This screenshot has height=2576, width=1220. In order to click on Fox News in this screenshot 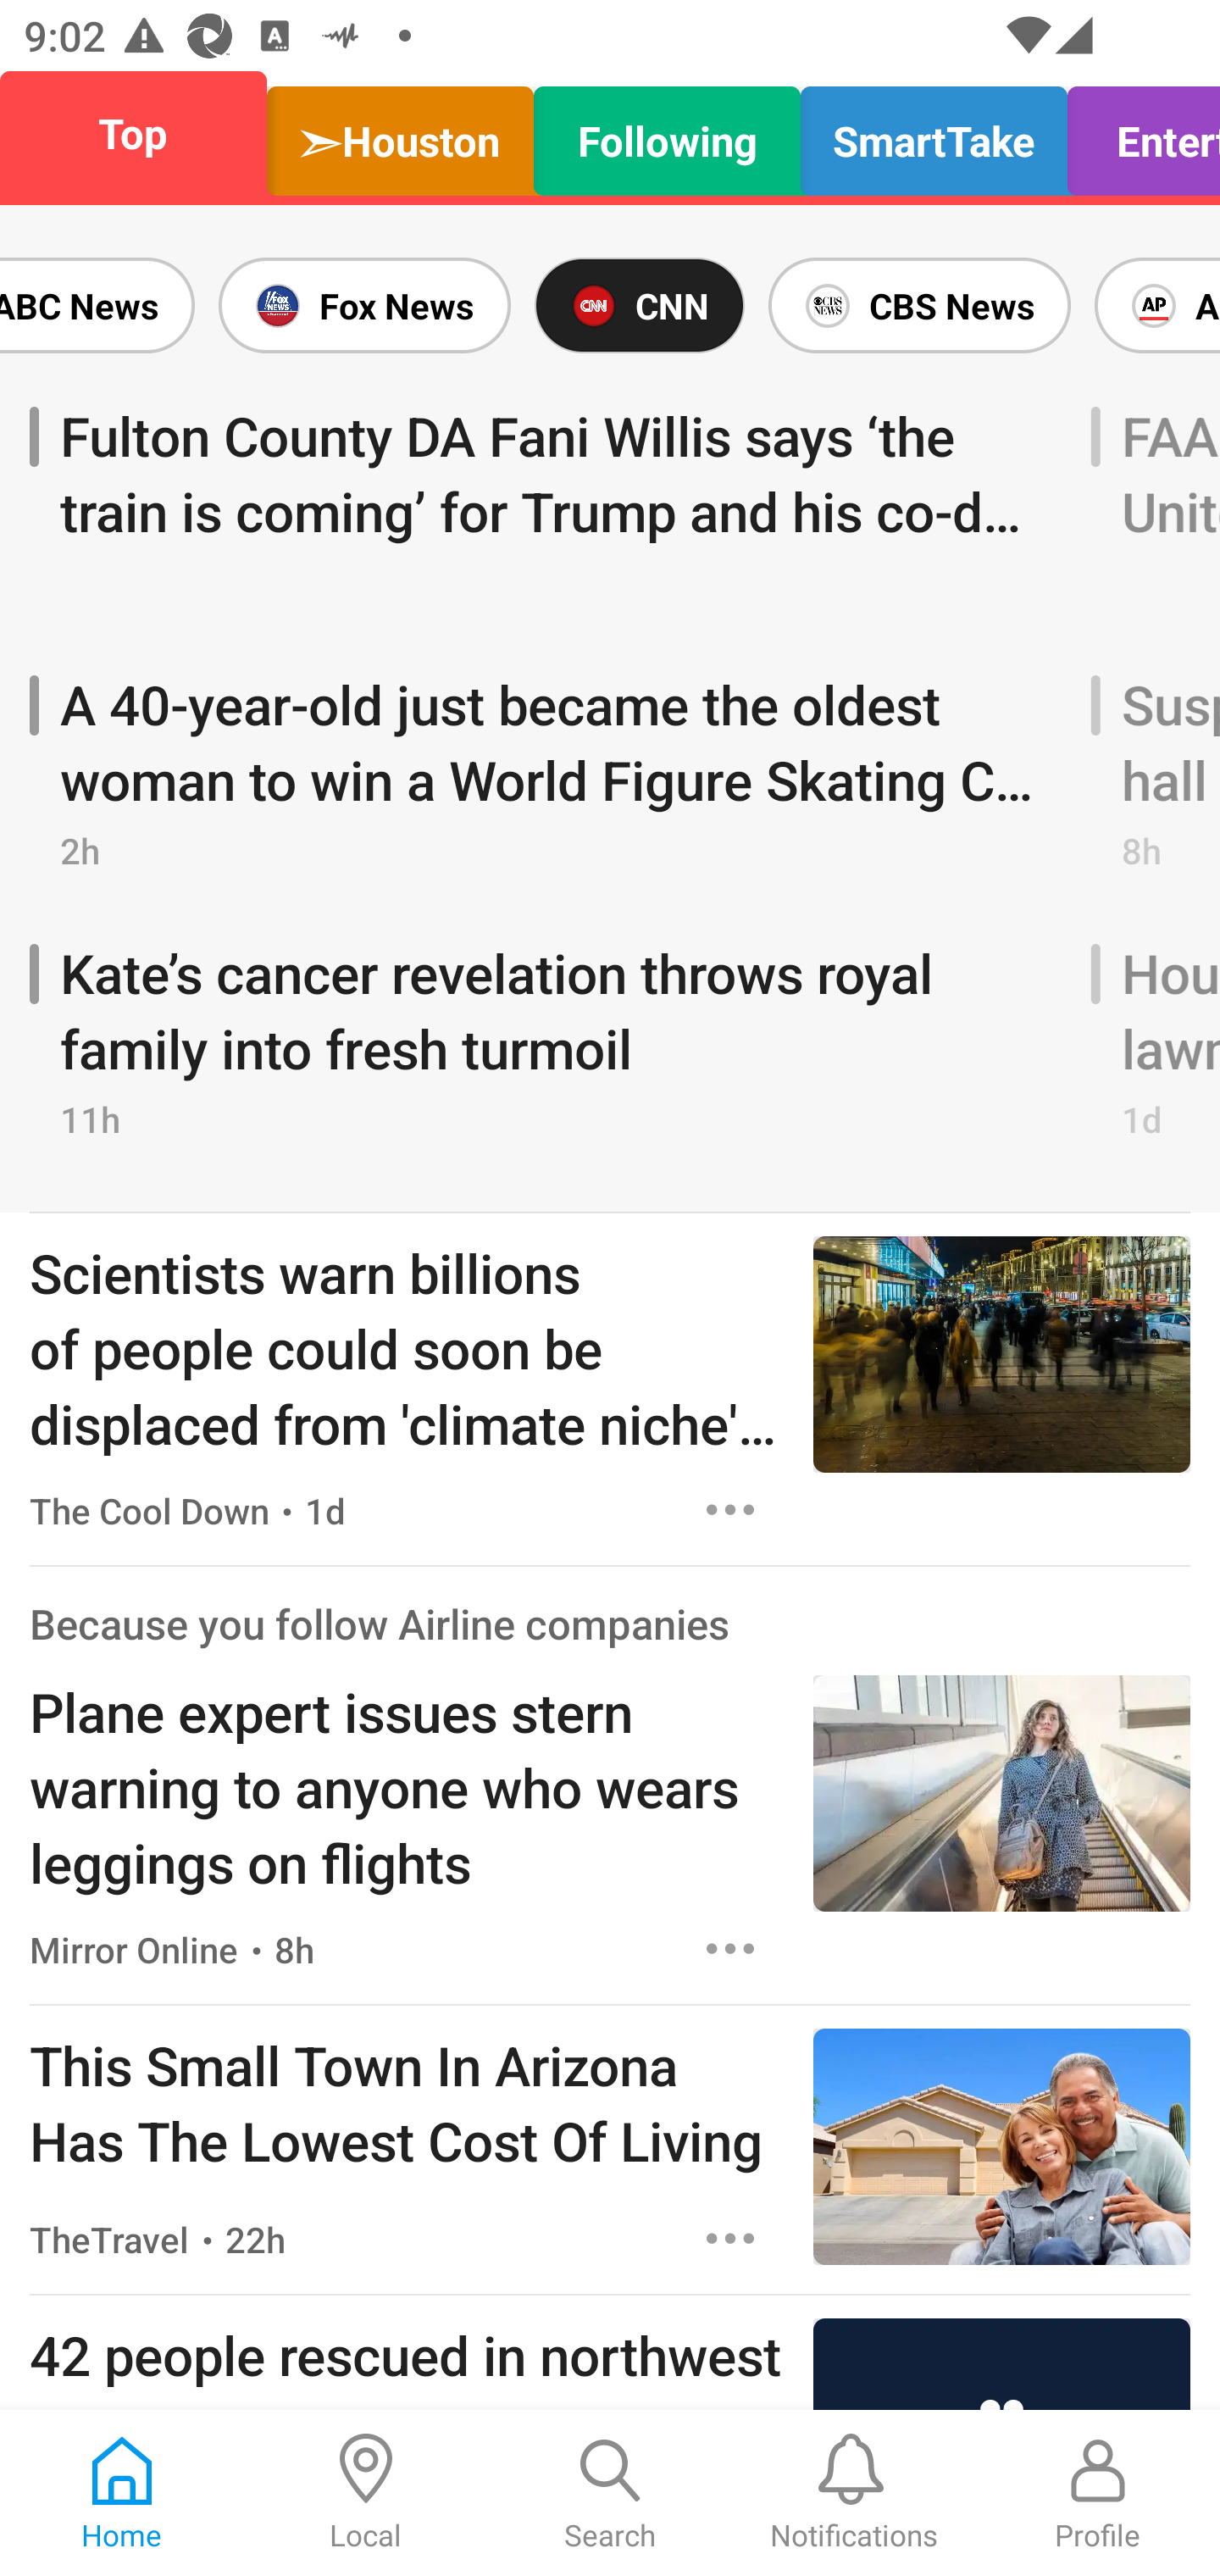, I will do `click(364, 305)`.